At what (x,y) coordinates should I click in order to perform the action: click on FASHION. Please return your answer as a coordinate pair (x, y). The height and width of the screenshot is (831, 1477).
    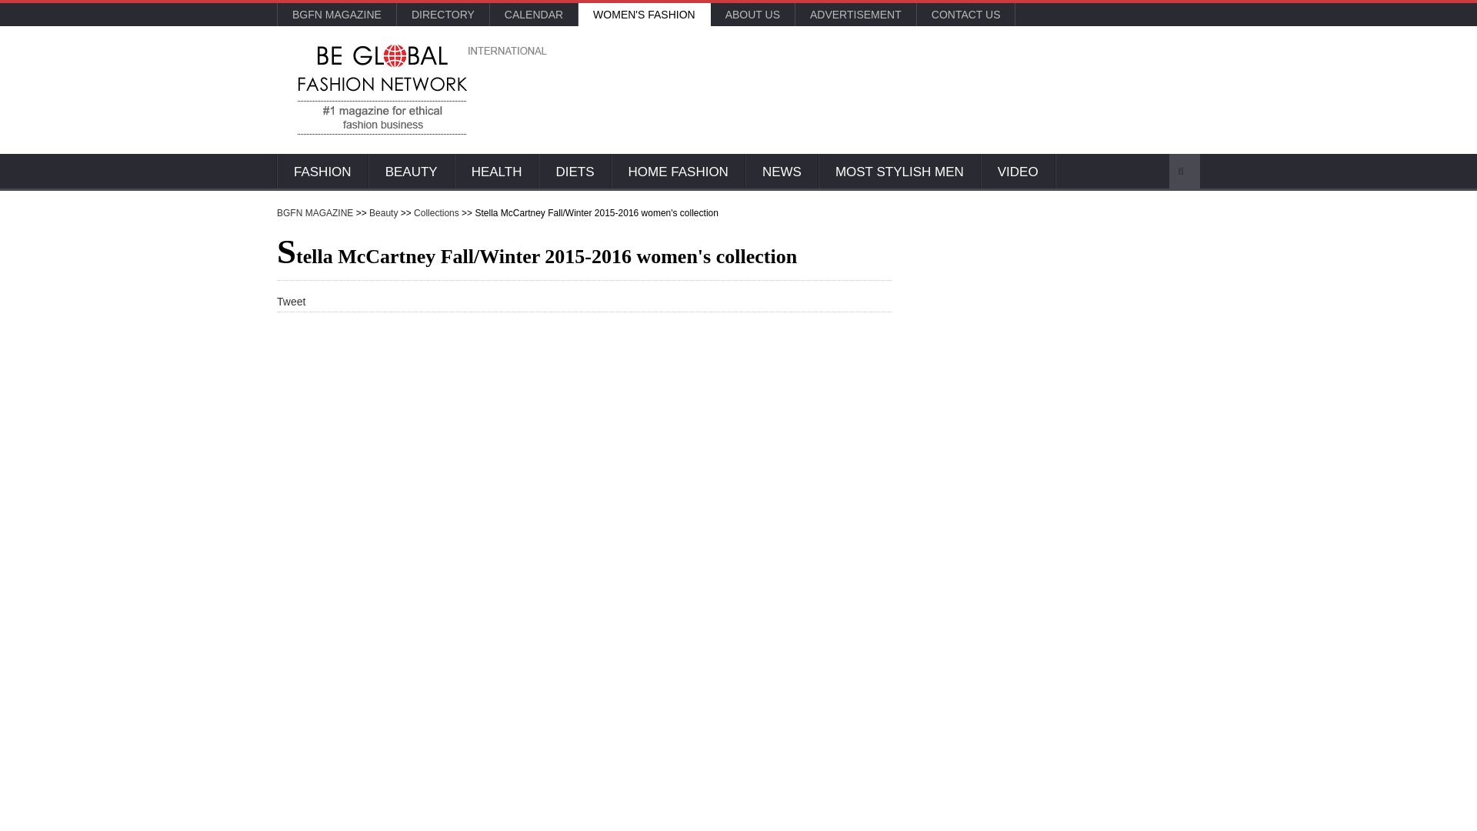
    Looking at the image, I should click on (322, 172).